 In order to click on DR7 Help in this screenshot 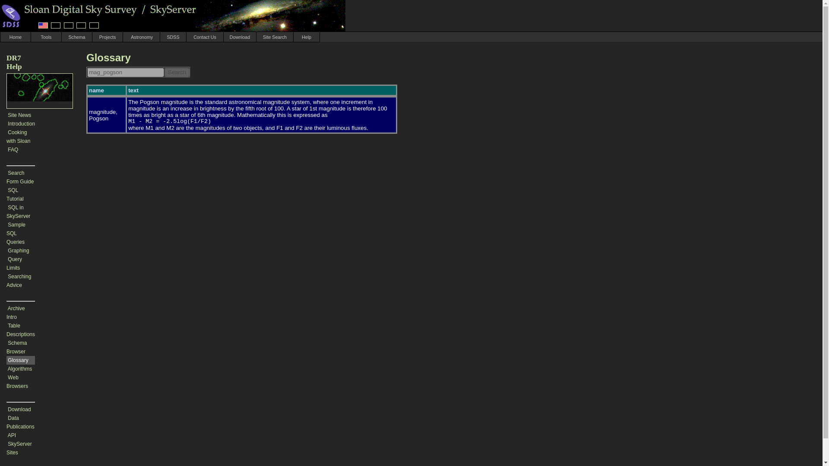, I will do `click(14, 62)`.